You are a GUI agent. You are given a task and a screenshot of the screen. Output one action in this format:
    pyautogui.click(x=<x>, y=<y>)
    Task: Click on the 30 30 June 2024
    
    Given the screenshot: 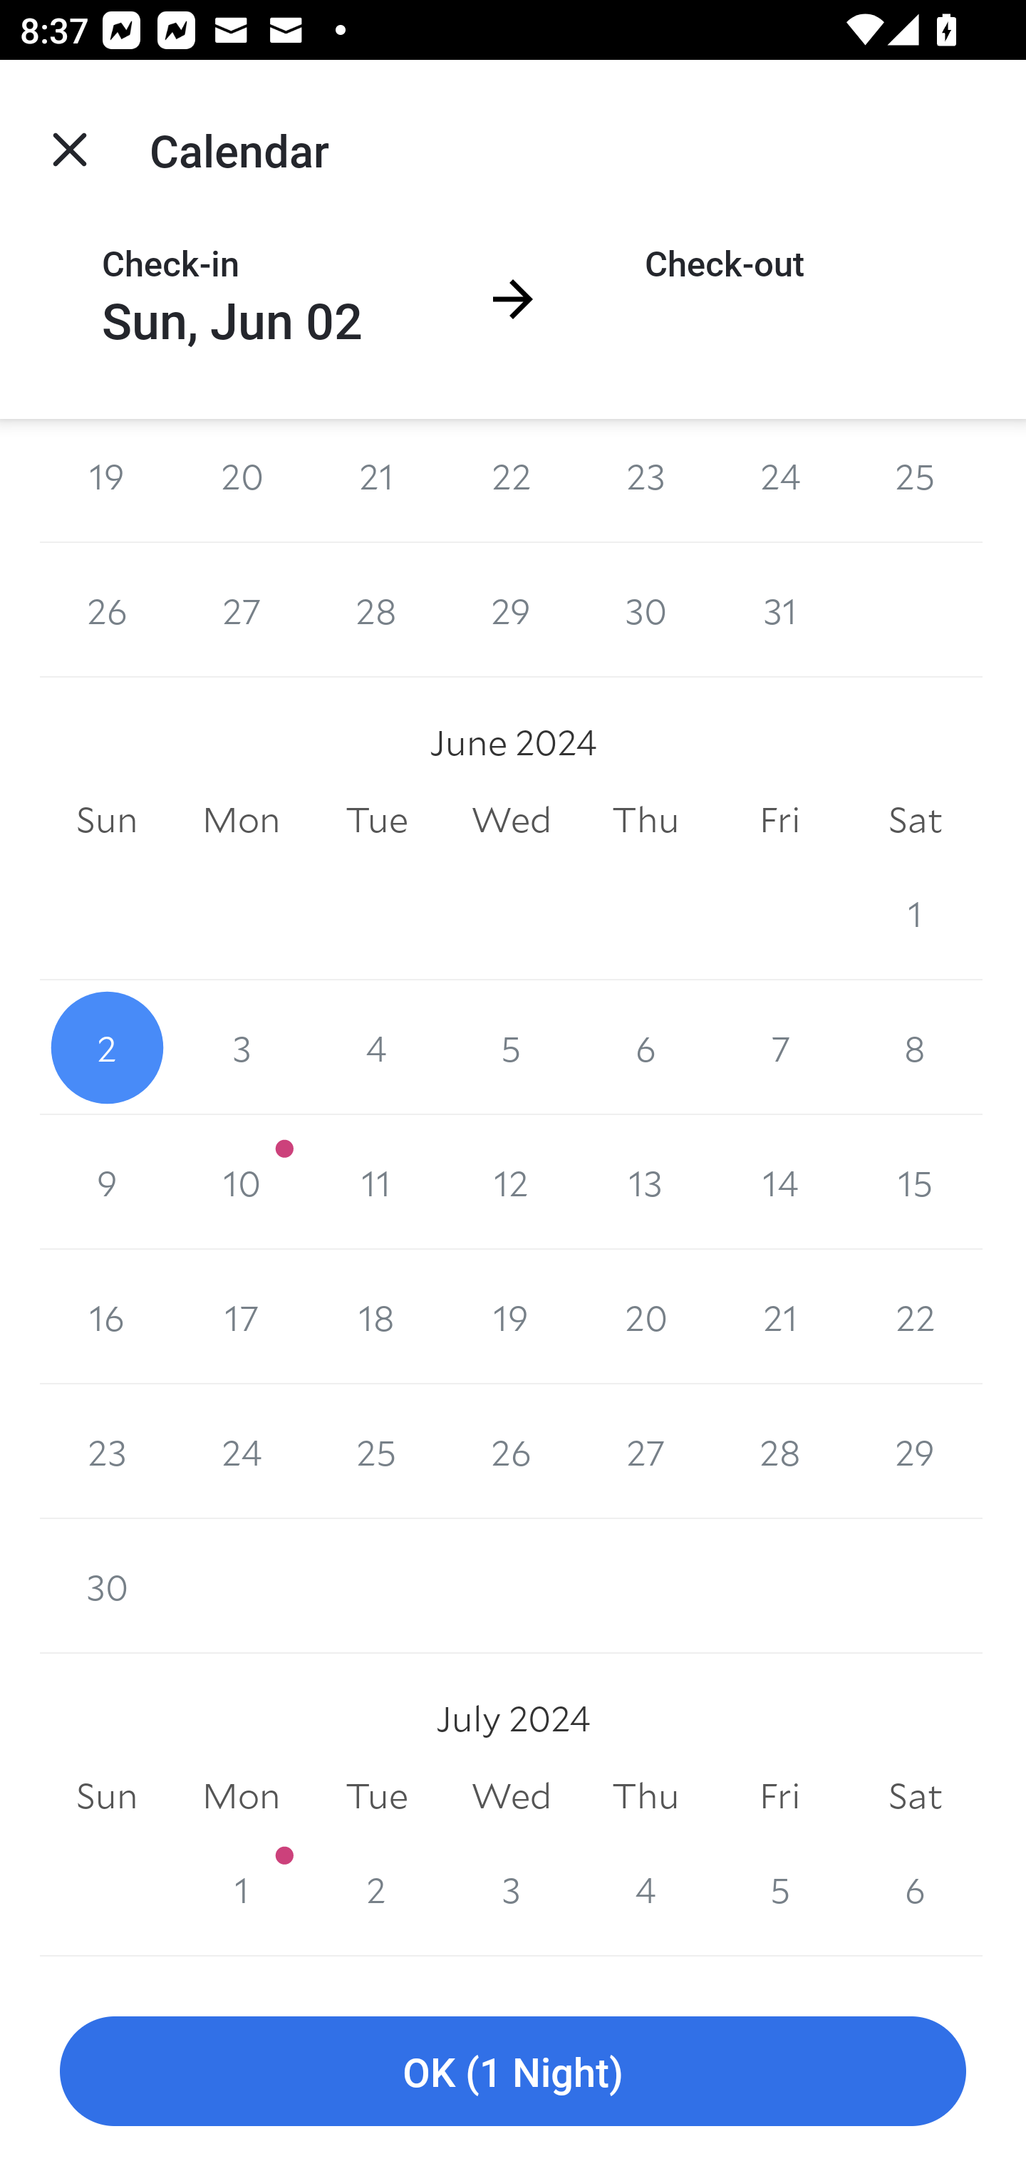 What is the action you would take?
    pyautogui.click(x=107, y=1585)
    